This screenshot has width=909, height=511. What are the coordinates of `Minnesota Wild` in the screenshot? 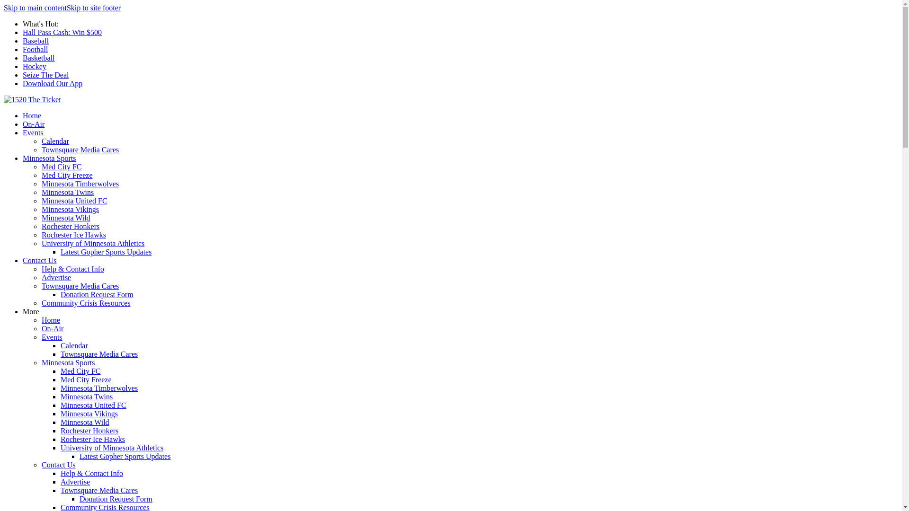 It's located at (85, 422).